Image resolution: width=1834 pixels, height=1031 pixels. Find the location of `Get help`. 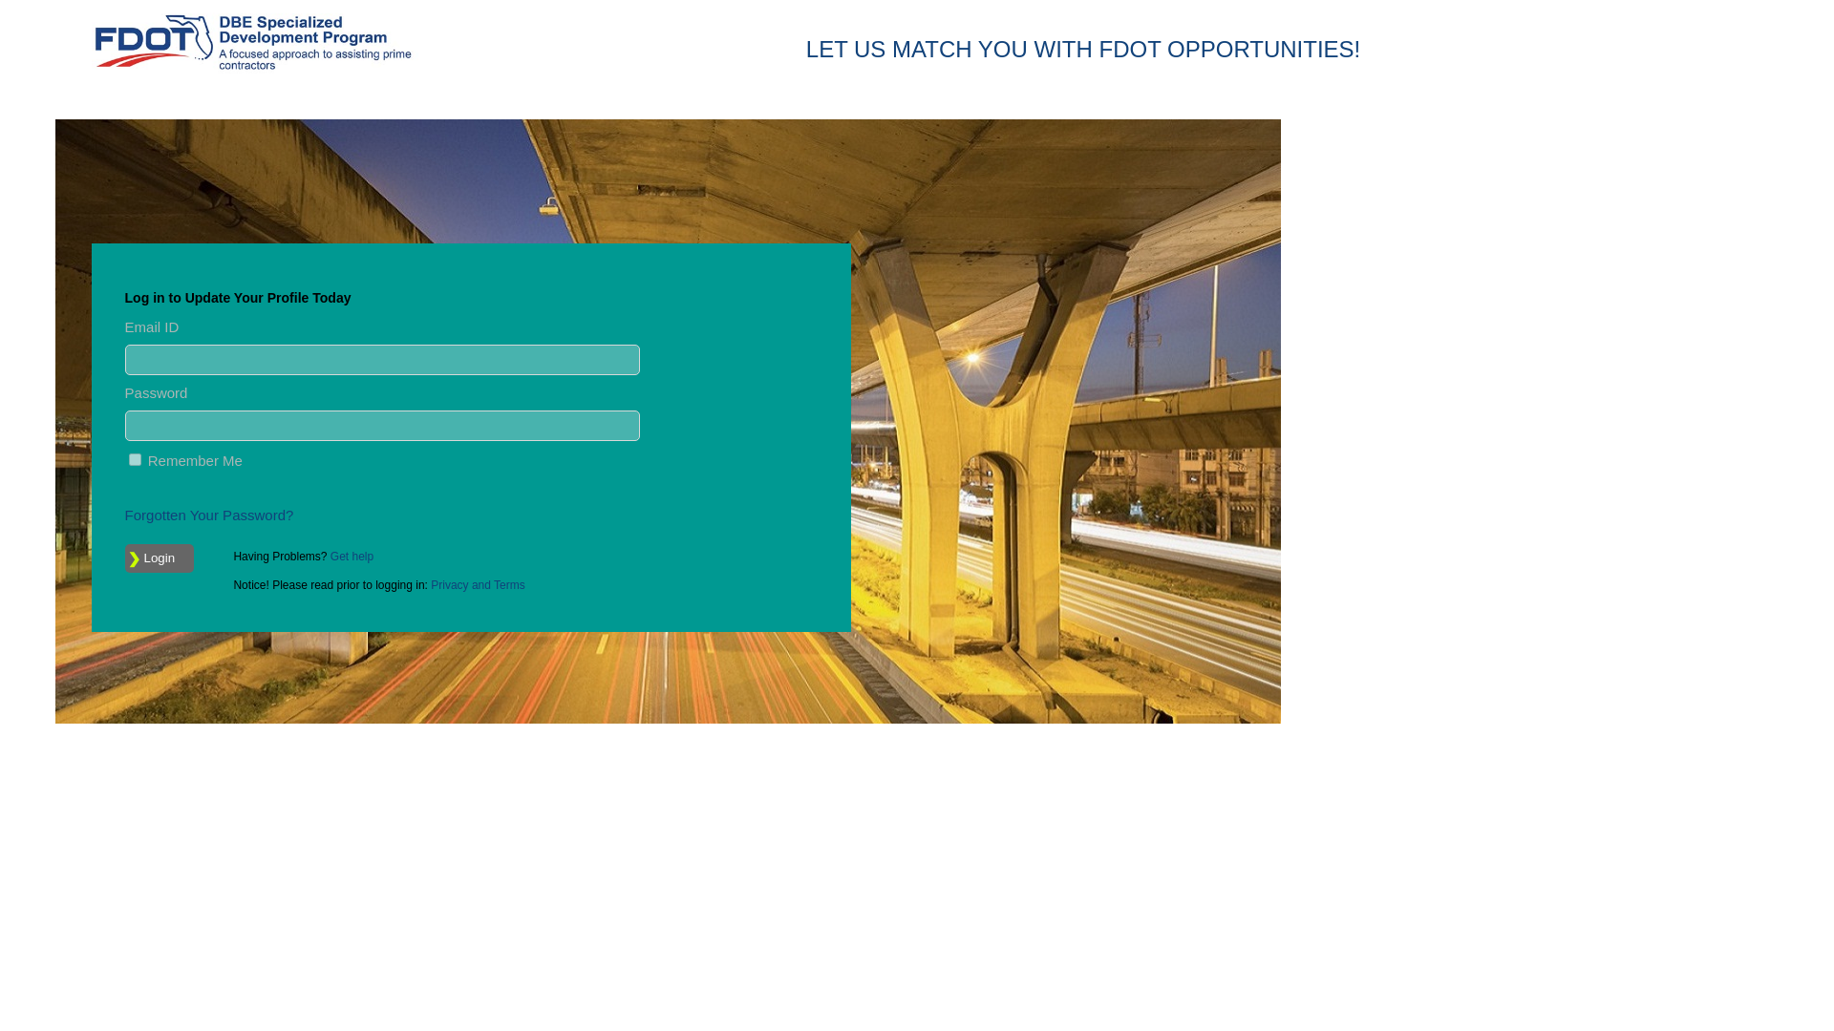

Get help is located at coordinates (352, 556).